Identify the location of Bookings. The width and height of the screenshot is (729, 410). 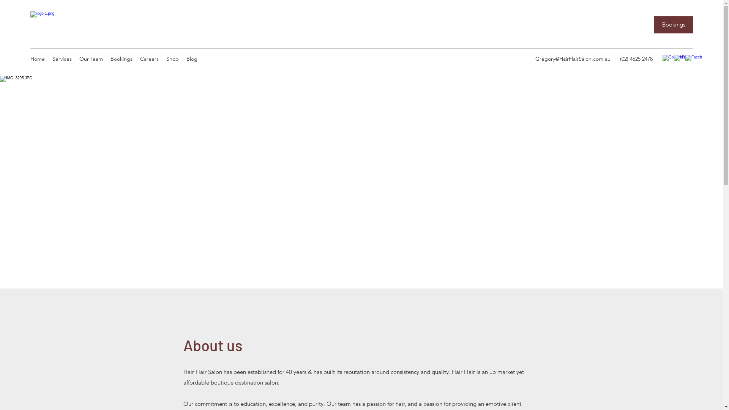
(674, 25).